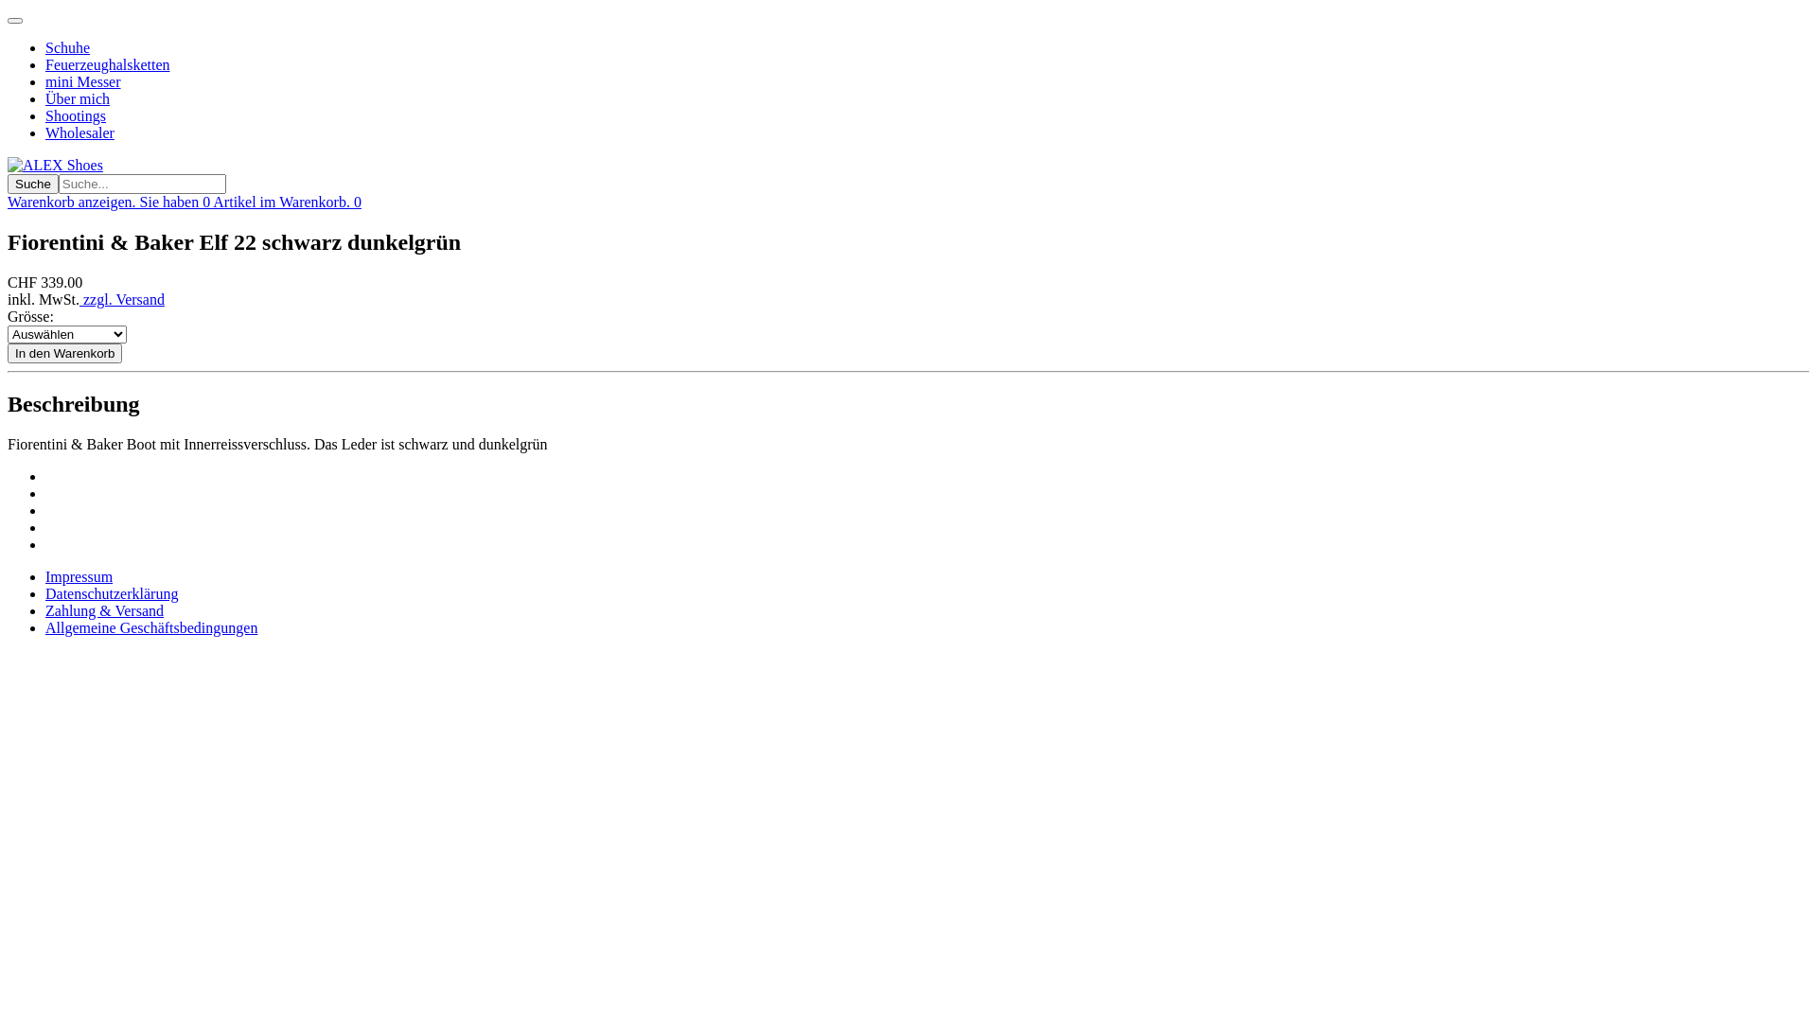 The image size is (1817, 1022). What do you see at coordinates (122, 299) in the screenshot?
I see `zzgl. Versand` at bounding box center [122, 299].